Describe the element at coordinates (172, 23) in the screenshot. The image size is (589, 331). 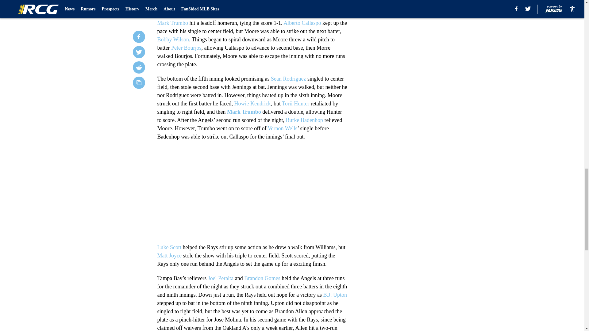
I see `Mark Trumbo` at that location.